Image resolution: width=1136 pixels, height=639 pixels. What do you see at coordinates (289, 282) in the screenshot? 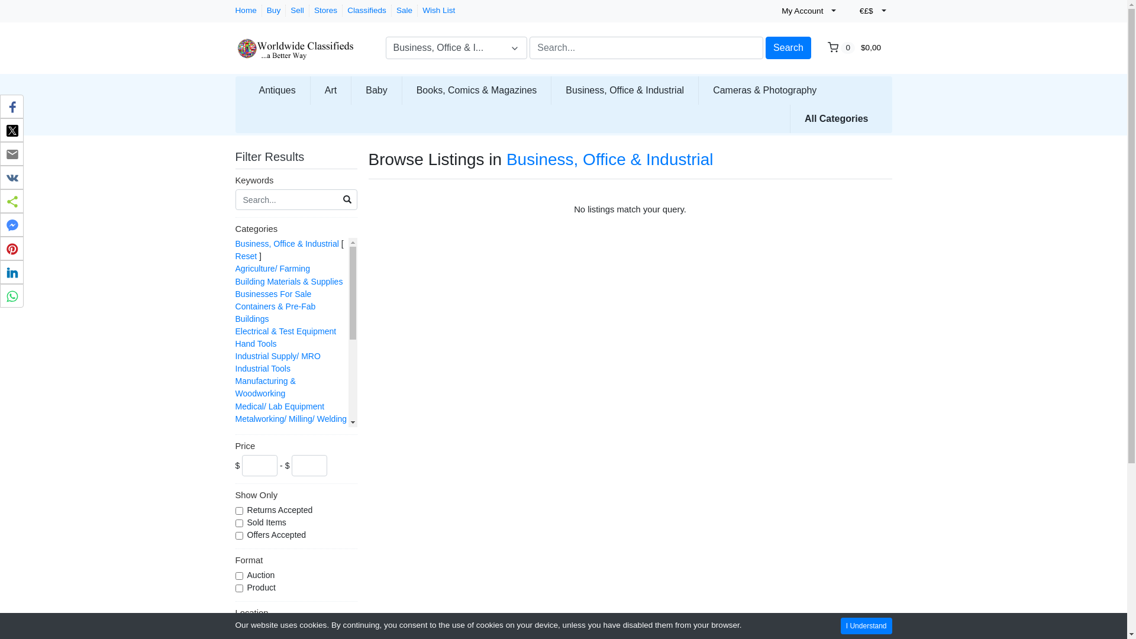
I see `Building Materials & Supplies` at bounding box center [289, 282].